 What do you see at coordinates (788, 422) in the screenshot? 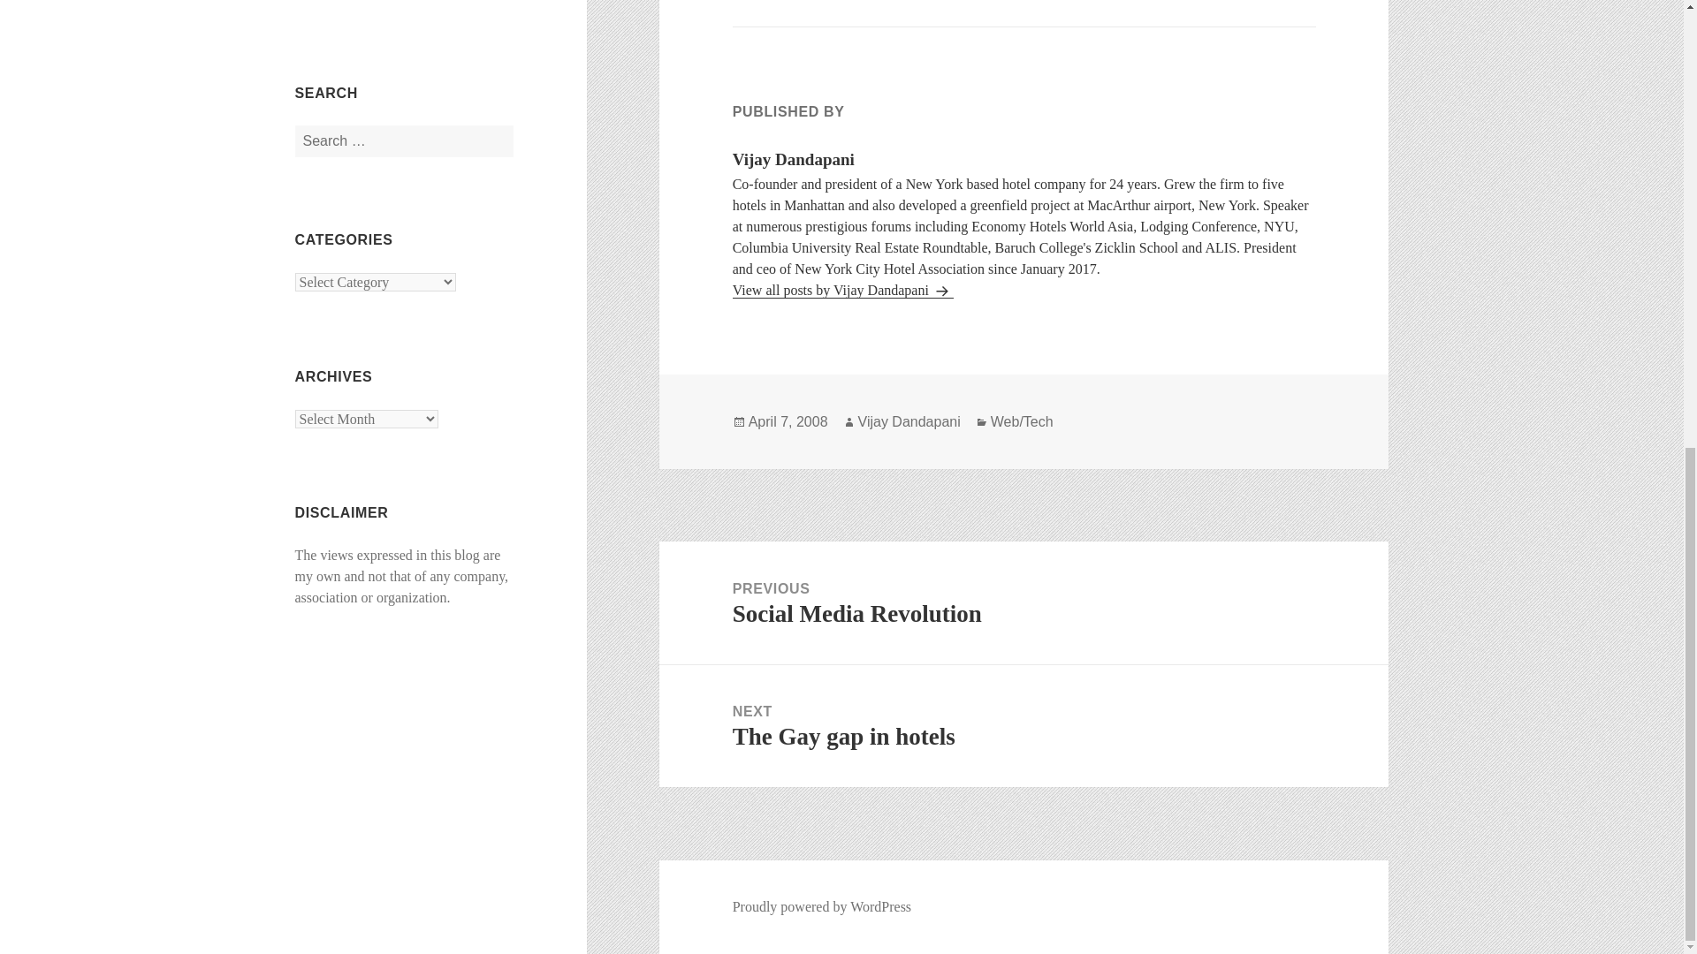
I see `Search` at bounding box center [788, 422].